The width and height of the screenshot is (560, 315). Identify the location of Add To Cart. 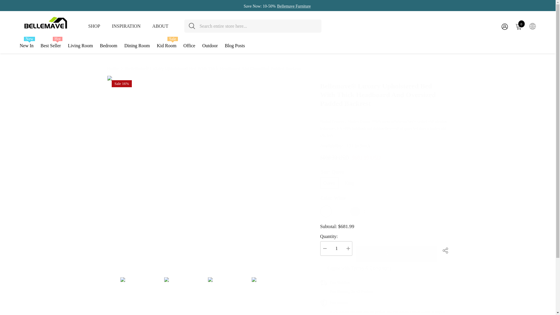
(126, 26).